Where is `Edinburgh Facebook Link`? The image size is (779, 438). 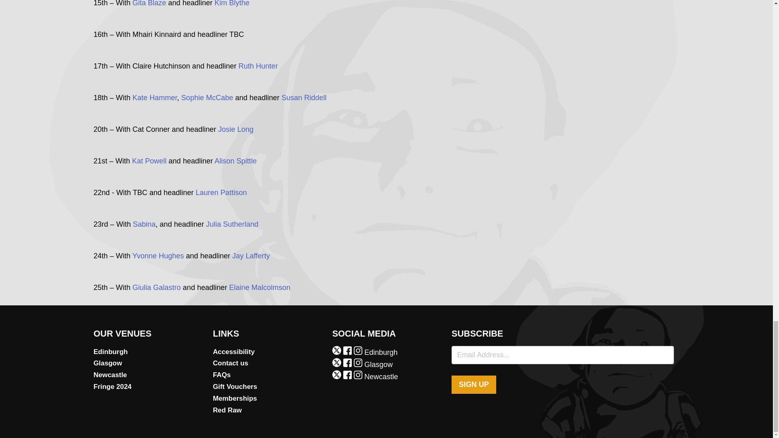 Edinburgh Facebook Link is located at coordinates (348, 352).